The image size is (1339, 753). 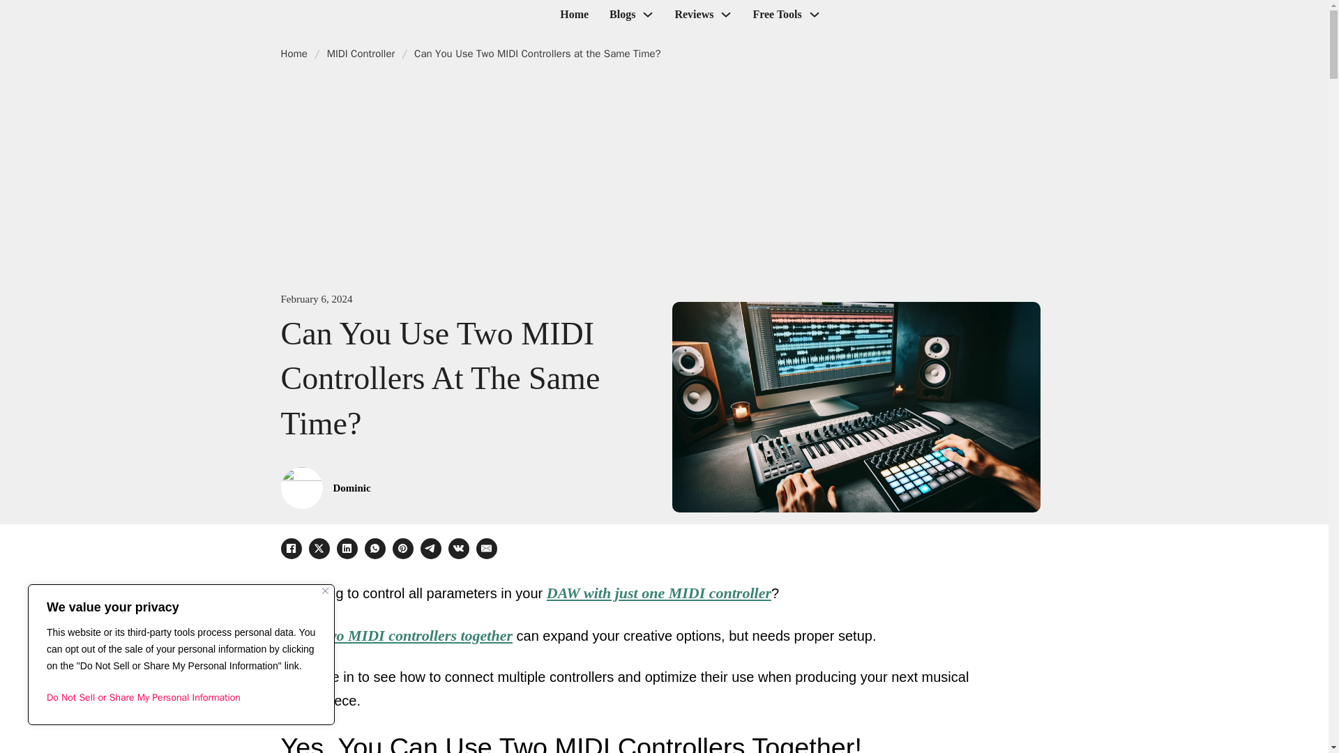 I want to click on Free Tools, so click(x=777, y=14).